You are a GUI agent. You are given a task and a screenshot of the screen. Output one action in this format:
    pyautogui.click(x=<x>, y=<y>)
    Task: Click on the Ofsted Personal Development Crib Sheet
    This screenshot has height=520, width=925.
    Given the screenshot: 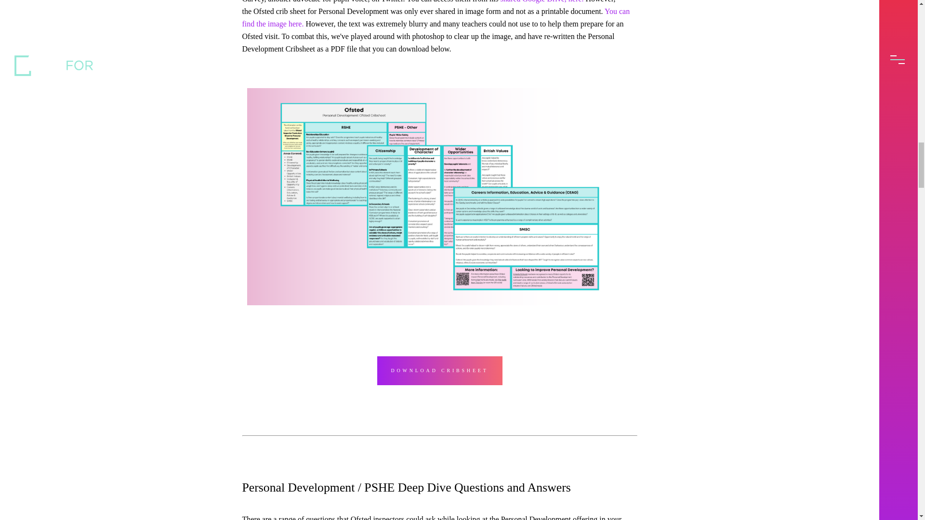 What is the action you would take?
    pyautogui.click(x=436, y=17)
    